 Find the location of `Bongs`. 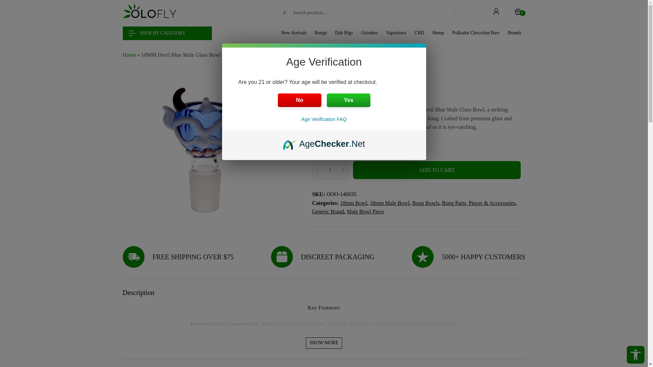

Bongs is located at coordinates (321, 33).